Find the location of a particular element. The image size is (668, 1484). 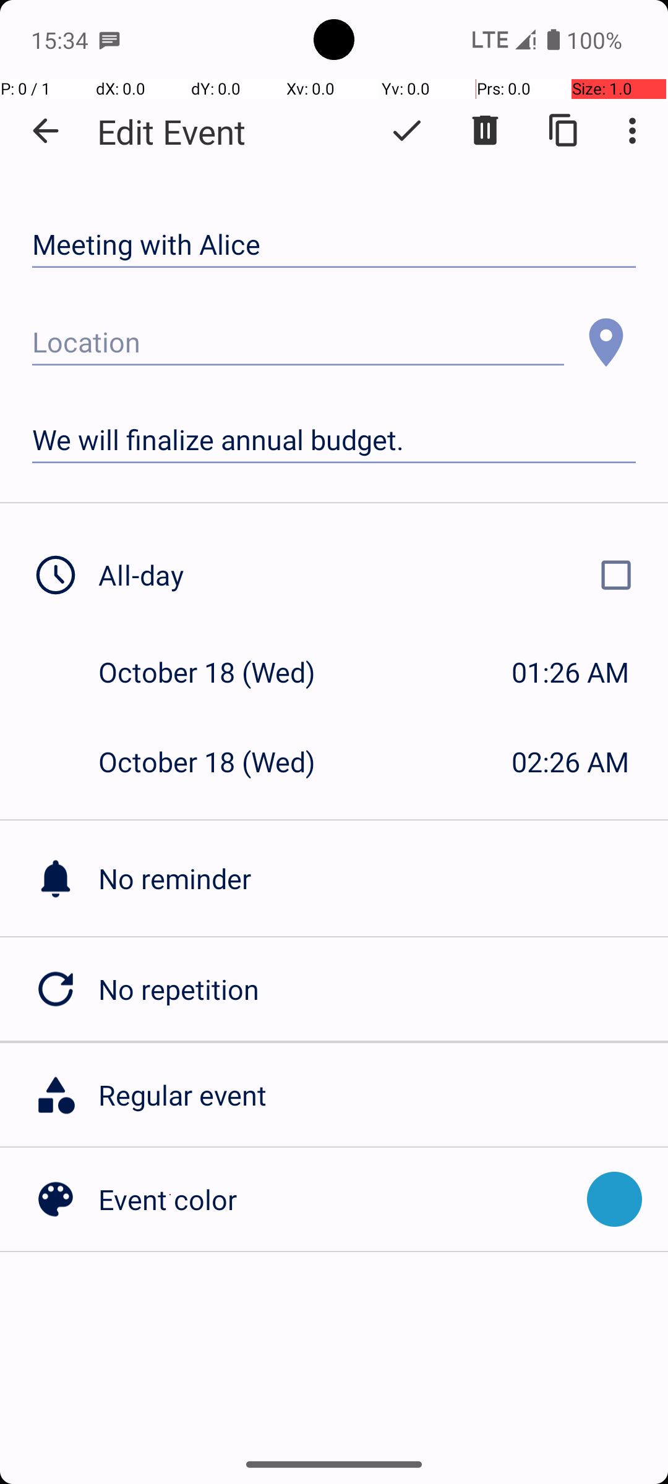

02:26 AM is located at coordinates (570, 762).